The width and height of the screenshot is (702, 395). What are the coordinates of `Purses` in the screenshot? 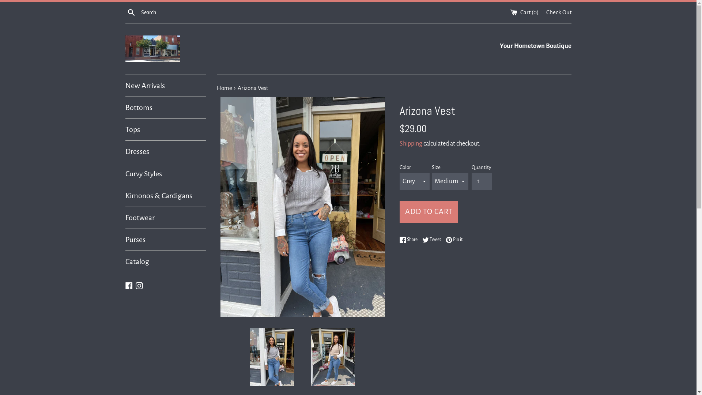 It's located at (165, 240).